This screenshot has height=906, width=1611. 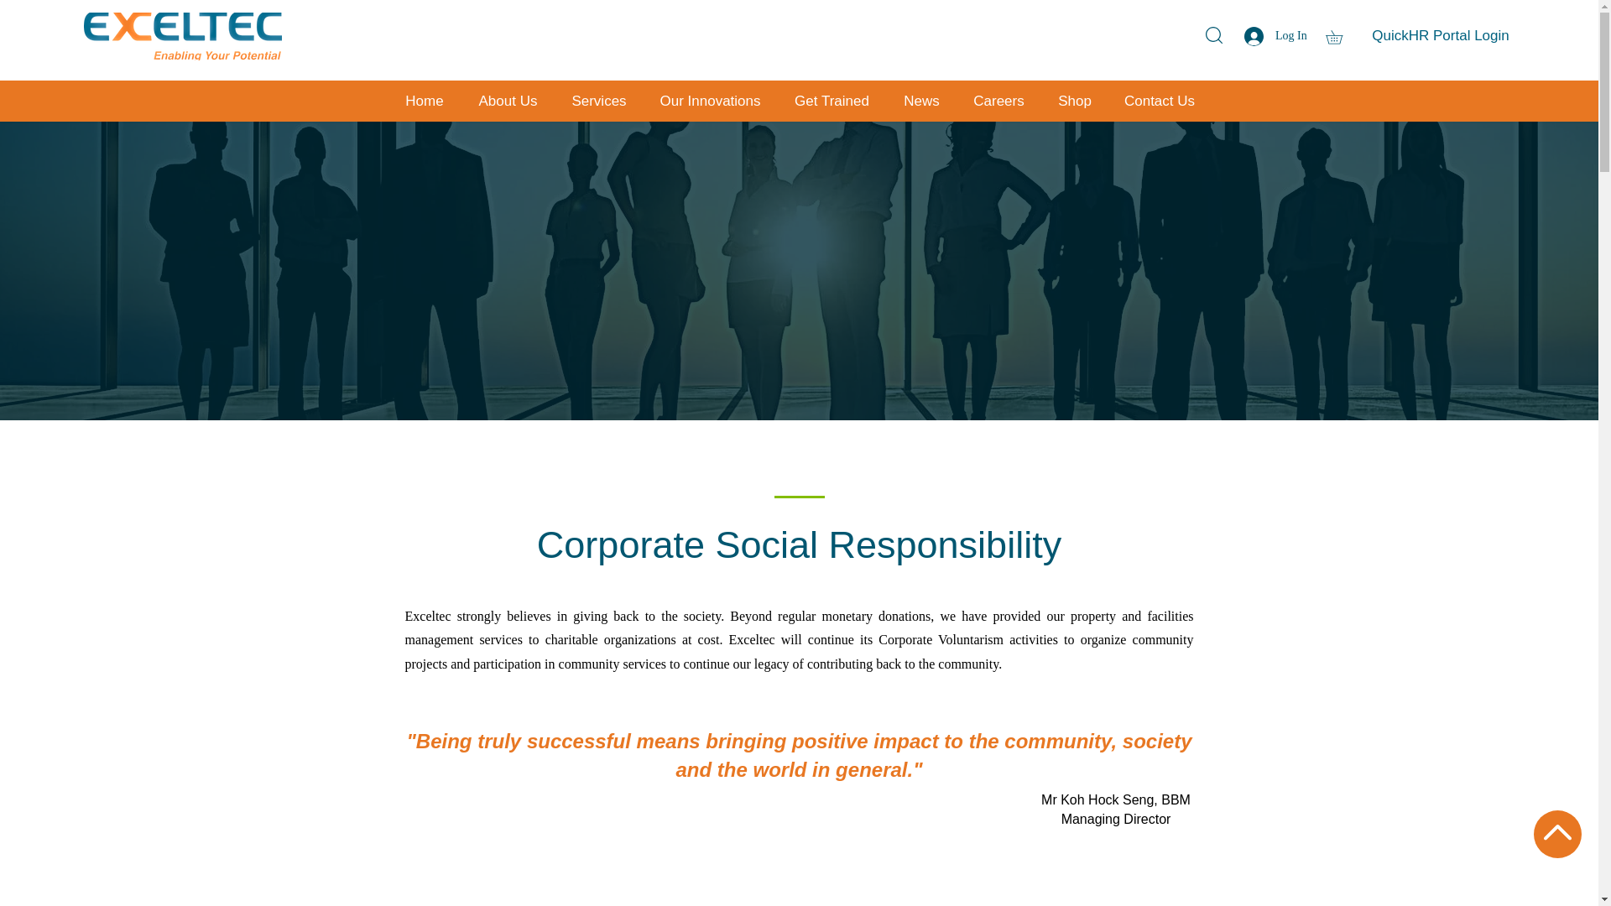 What do you see at coordinates (1074, 101) in the screenshot?
I see `Shop` at bounding box center [1074, 101].